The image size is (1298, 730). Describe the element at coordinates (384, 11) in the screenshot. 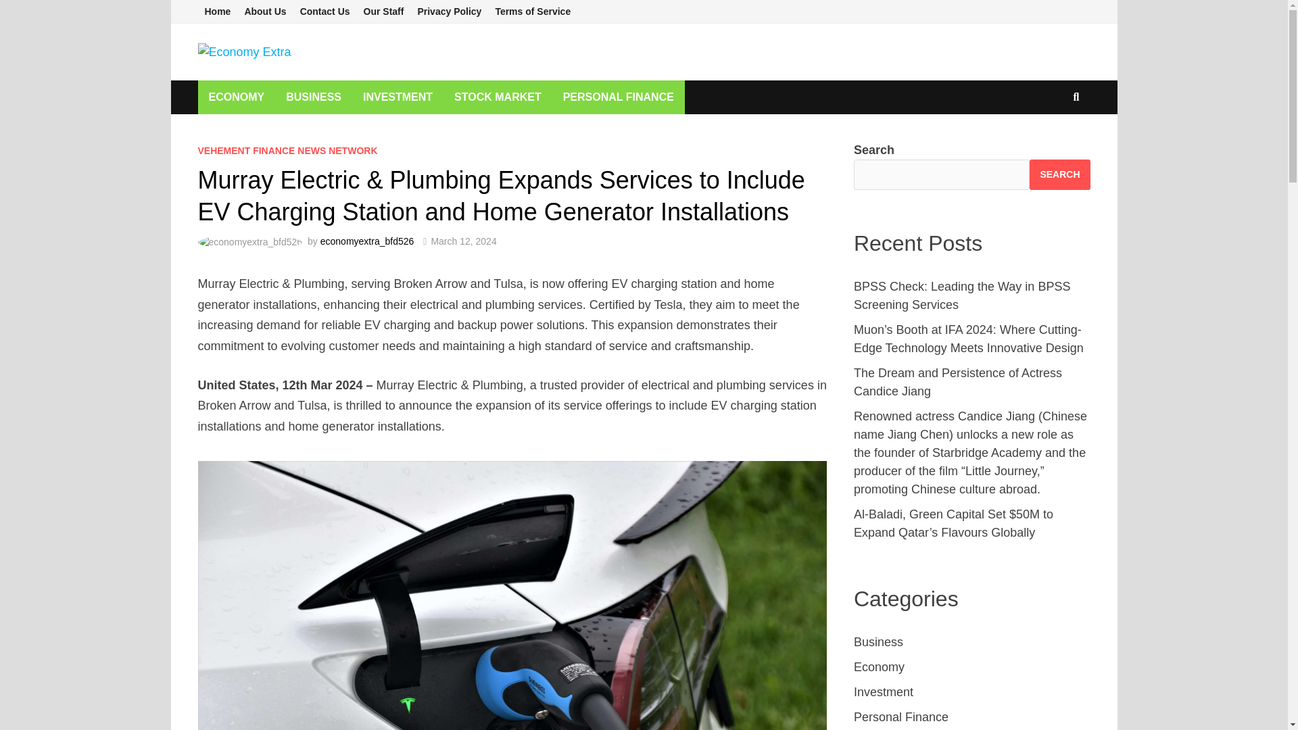

I see `Our Staff` at that location.